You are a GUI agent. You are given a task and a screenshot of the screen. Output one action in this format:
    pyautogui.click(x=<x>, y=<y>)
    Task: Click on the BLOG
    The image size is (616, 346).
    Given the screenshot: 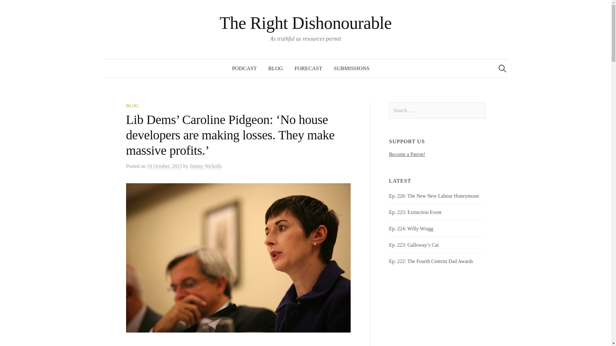 What is the action you would take?
    pyautogui.click(x=275, y=69)
    